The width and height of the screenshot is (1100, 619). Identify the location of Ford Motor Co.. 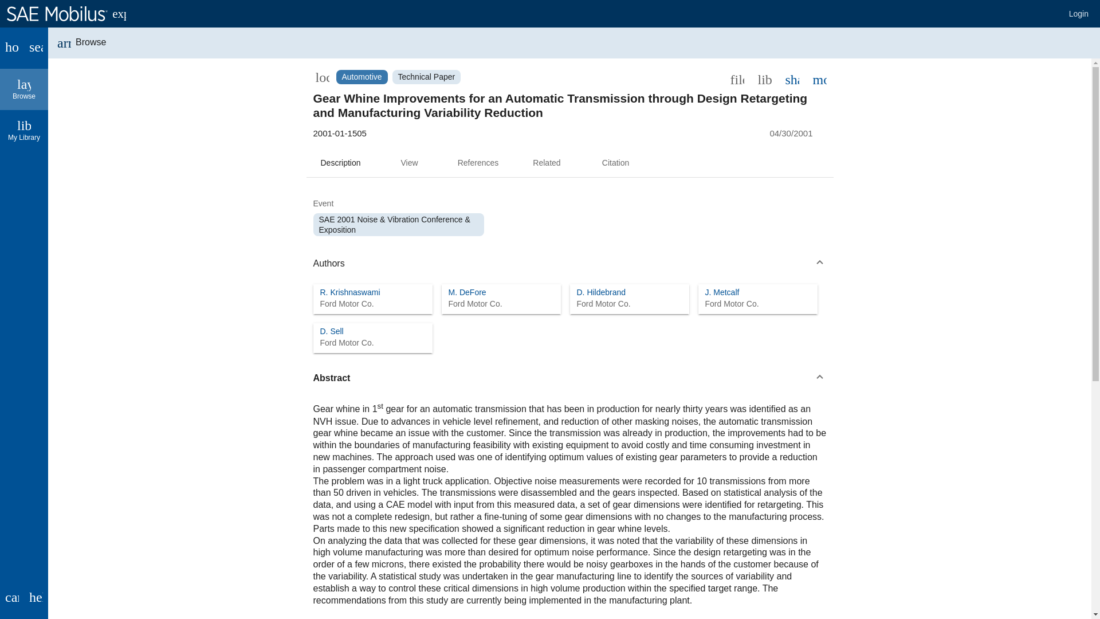
(474, 304).